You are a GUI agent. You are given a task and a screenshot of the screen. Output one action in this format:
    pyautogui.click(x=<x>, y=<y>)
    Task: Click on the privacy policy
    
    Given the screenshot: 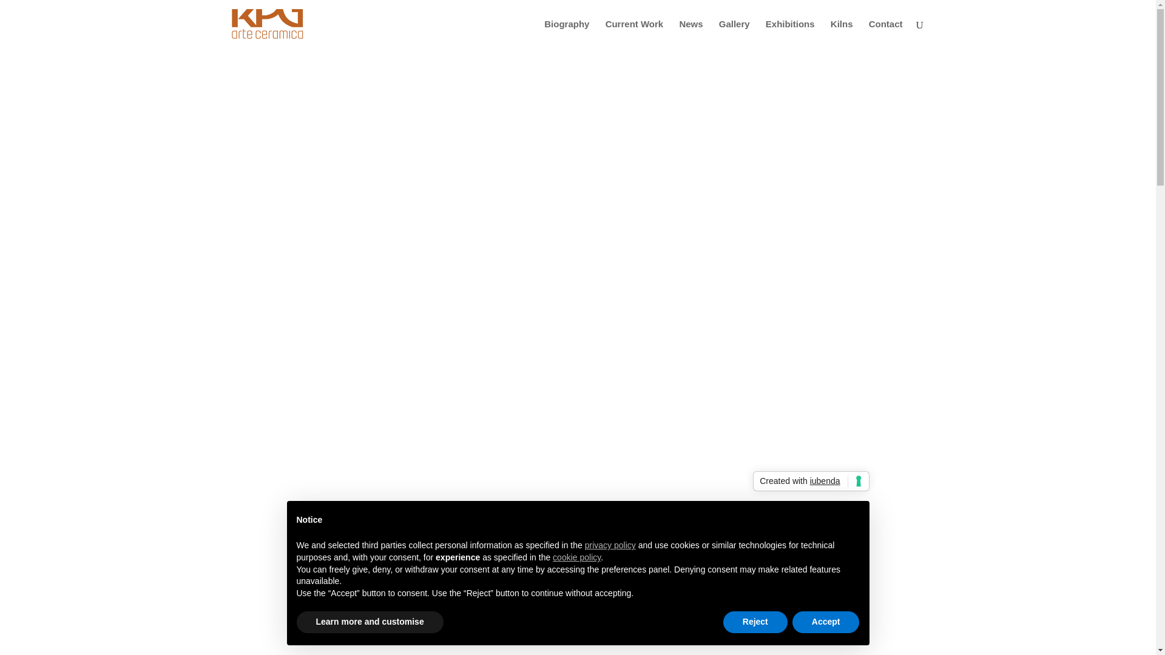 What is the action you would take?
    pyautogui.click(x=610, y=545)
    